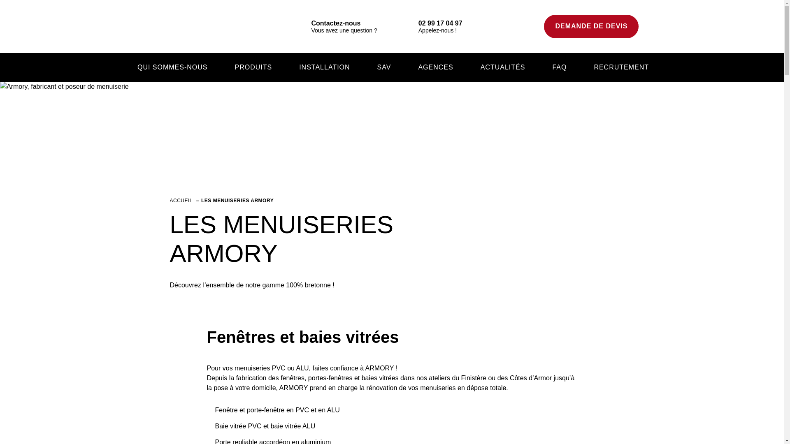 Image resolution: width=790 pixels, height=444 pixels. I want to click on DEMANDE DE DEVIS, so click(591, 26).